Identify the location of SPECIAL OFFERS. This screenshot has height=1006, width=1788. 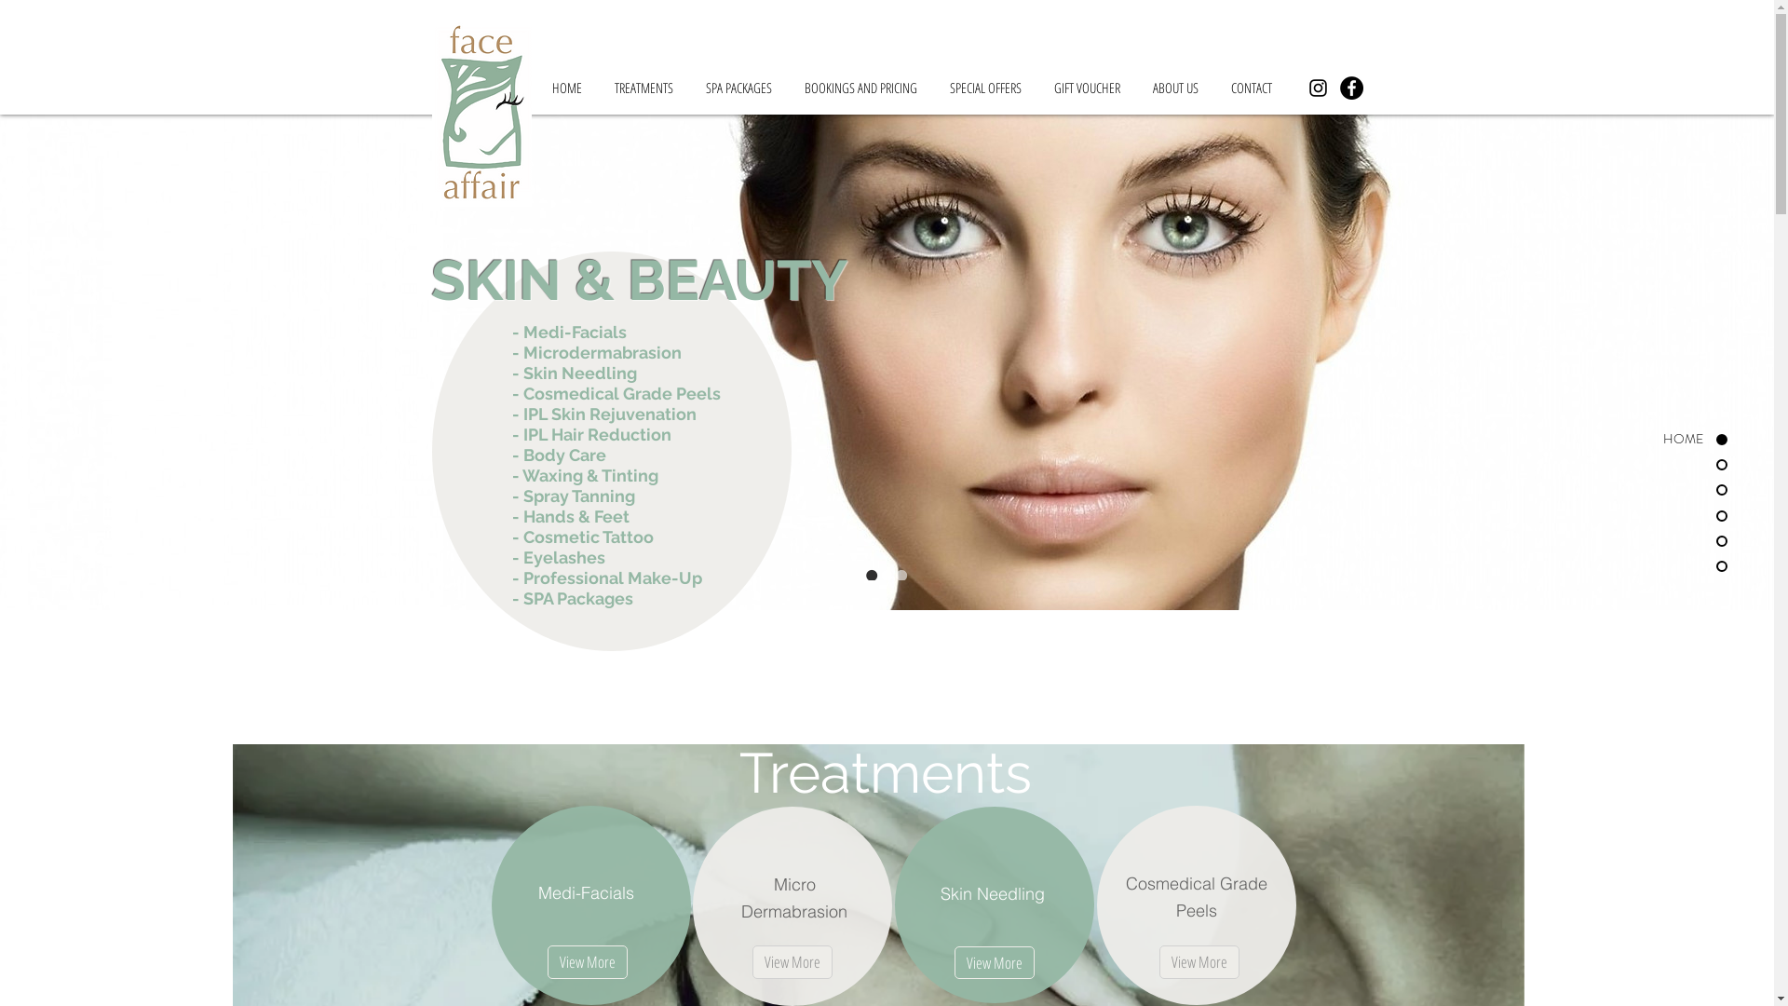
(987, 88).